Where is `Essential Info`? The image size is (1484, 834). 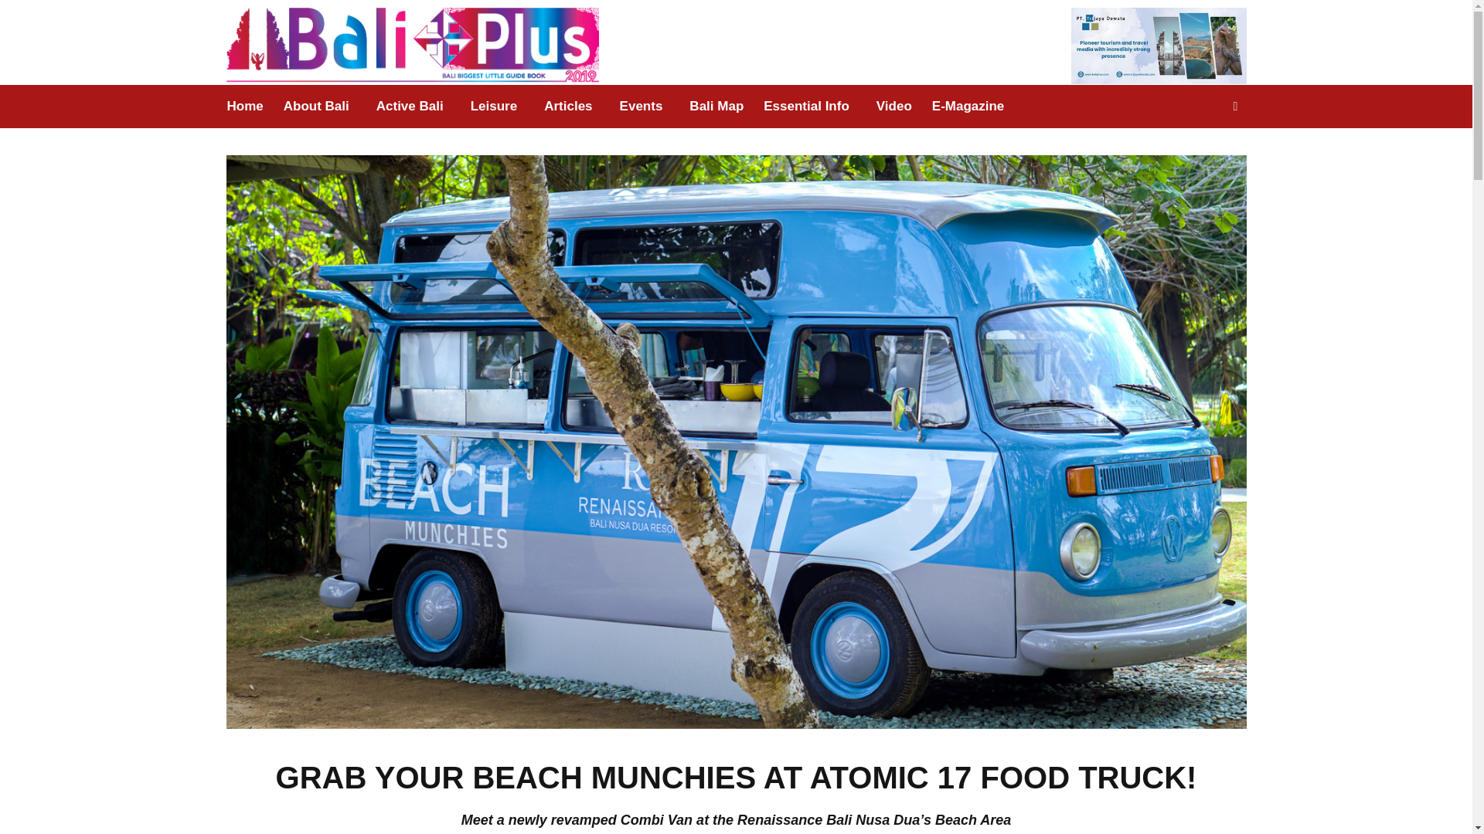
Essential Info is located at coordinates (806, 107).